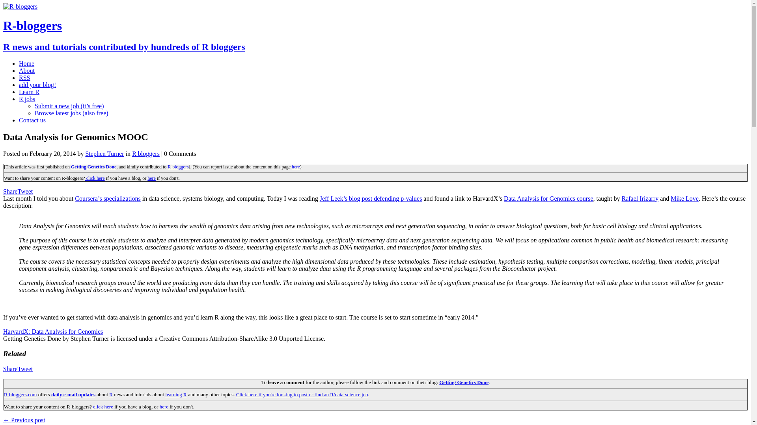 The image size is (757, 425). Describe the element at coordinates (53, 331) in the screenshot. I see `HarvardX: Data Analysis for Genomics` at that location.